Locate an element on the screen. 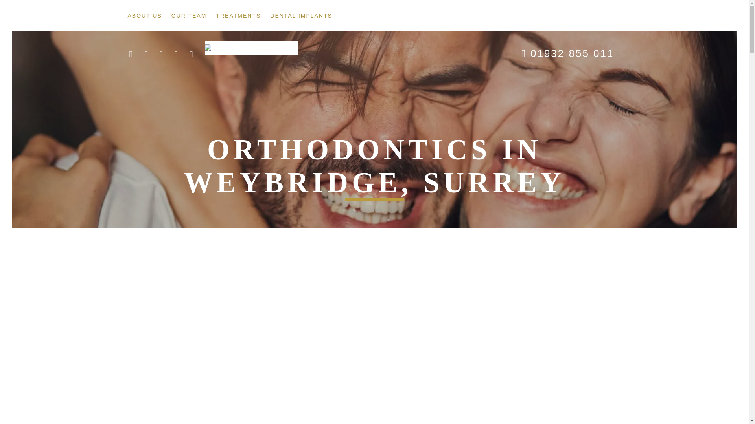 The width and height of the screenshot is (755, 424). ABOUT US is located at coordinates (144, 16).